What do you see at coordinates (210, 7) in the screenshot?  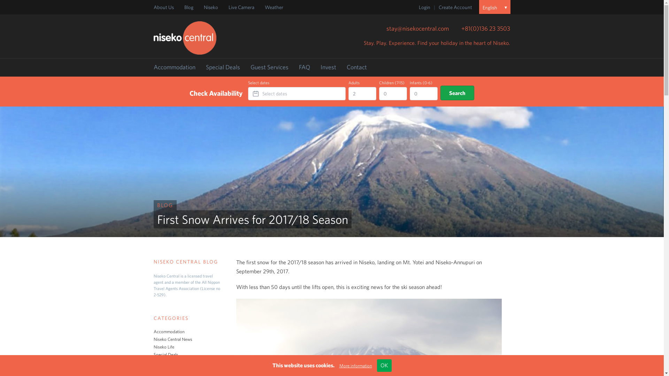 I see `Niseko` at bounding box center [210, 7].